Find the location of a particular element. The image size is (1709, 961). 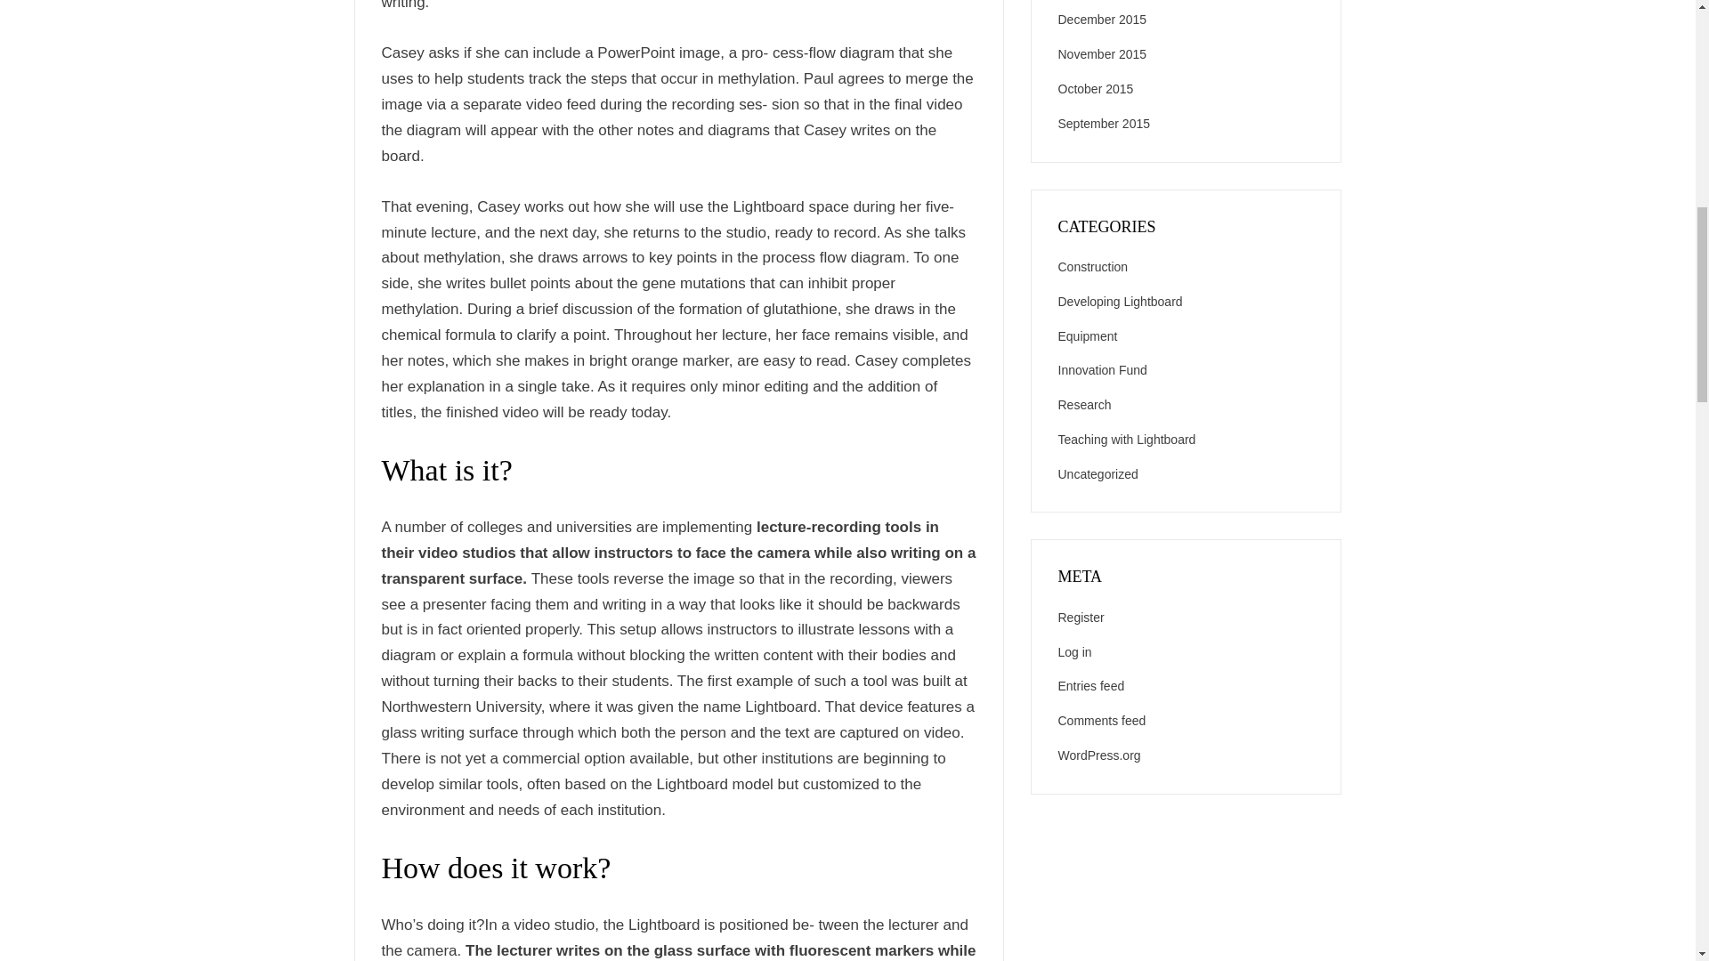

September 2015 is located at coordinates (1104, 123).